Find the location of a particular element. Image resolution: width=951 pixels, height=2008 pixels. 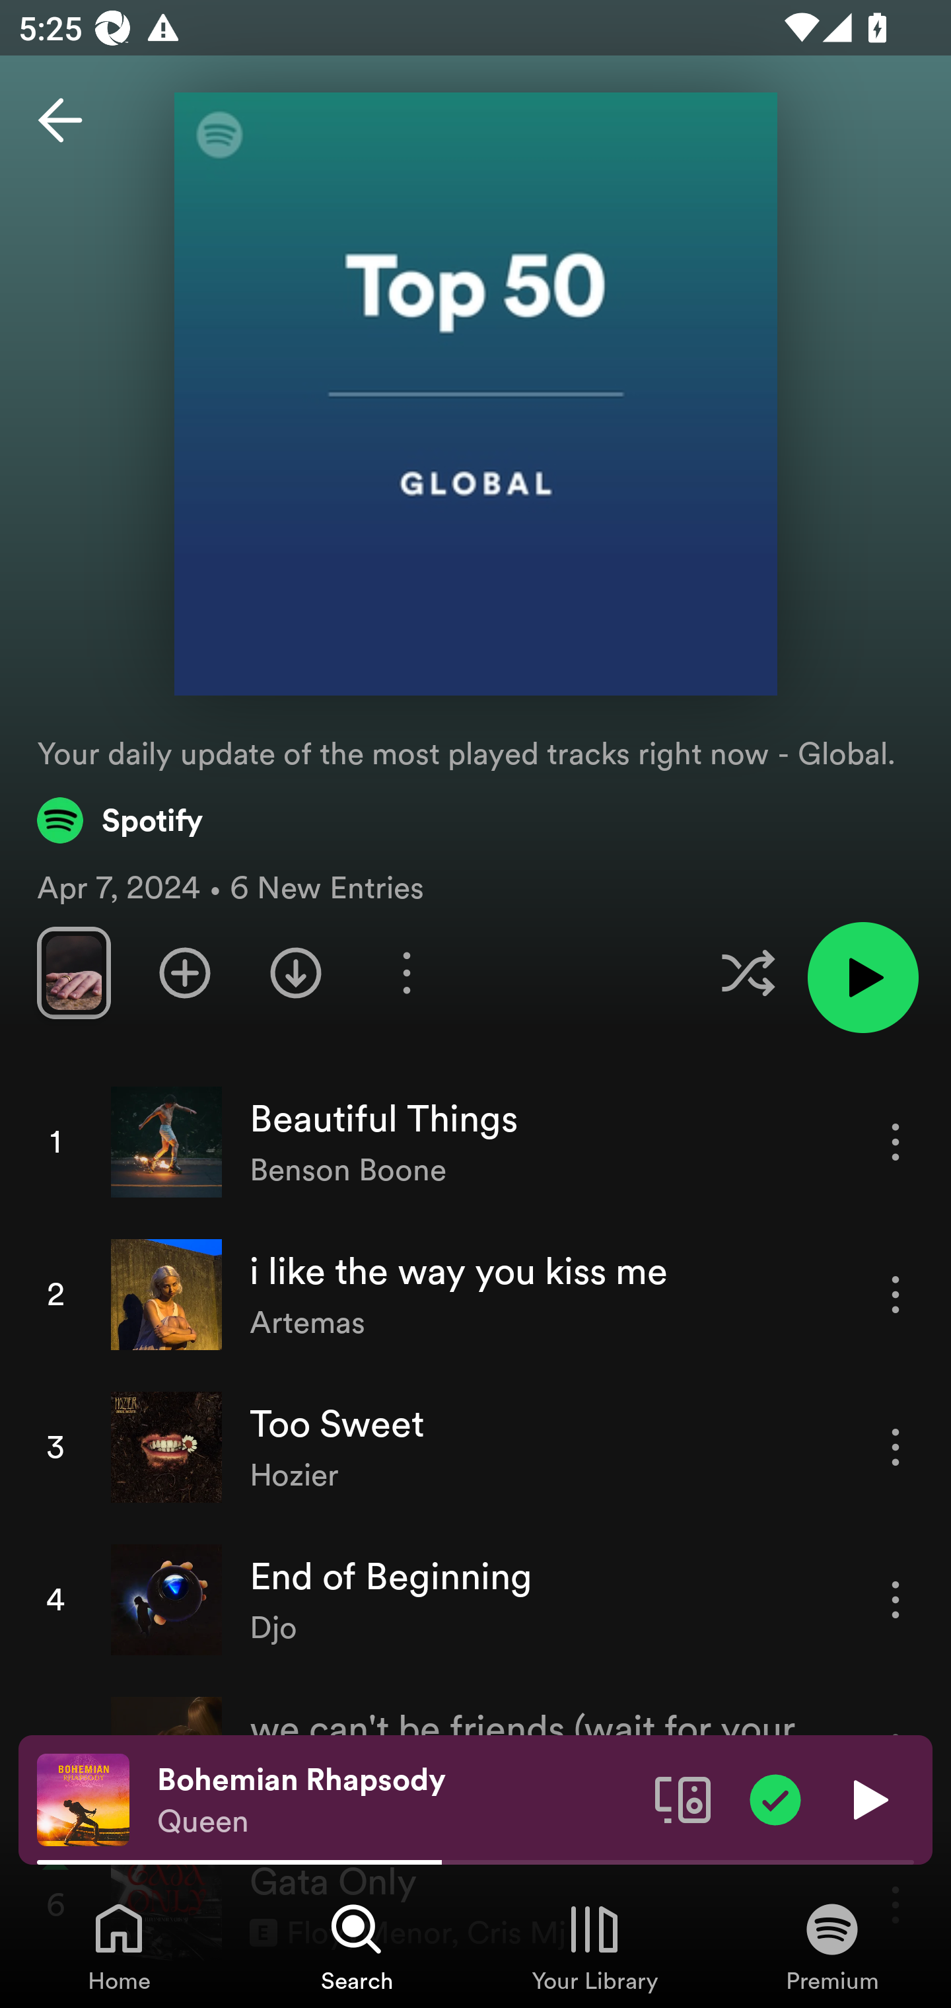

Item added is located at coordinates (775, 1799).